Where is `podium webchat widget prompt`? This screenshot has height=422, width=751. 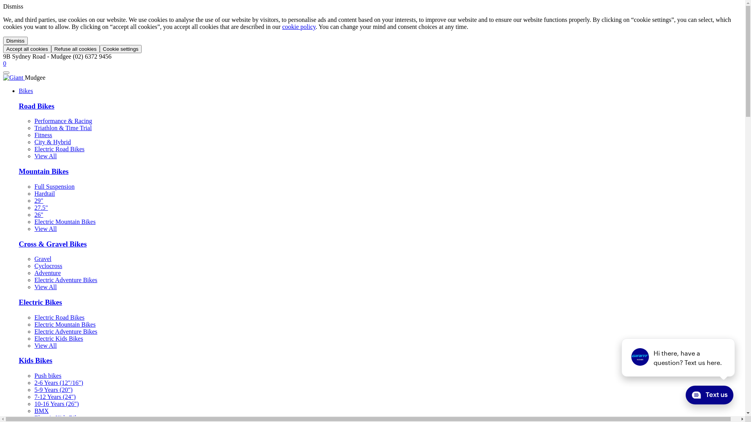 podium webchat widget prompt is located at coordinates (679, 358).